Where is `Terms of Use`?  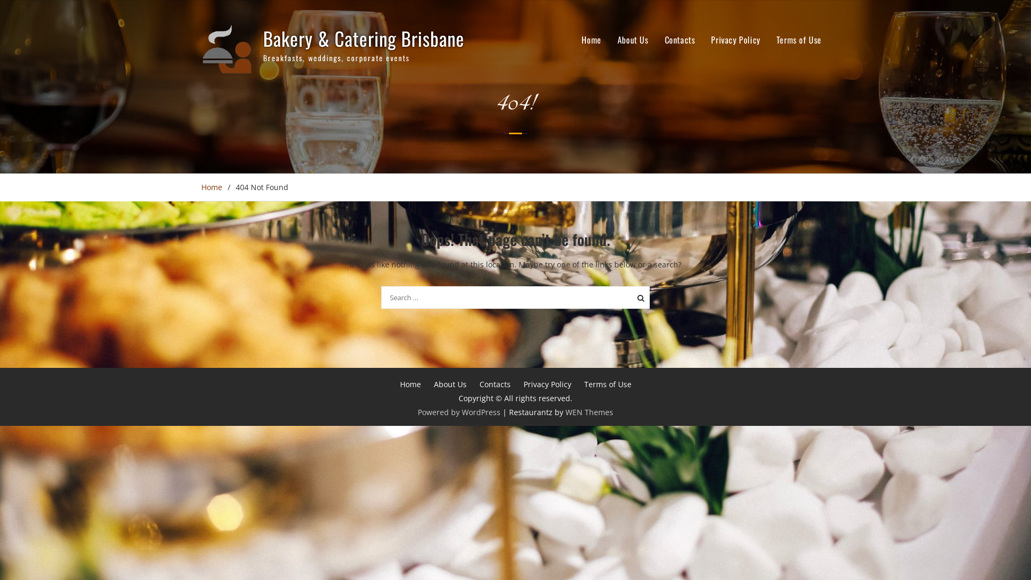
Terms of Use is located at coordinates (608, 385).